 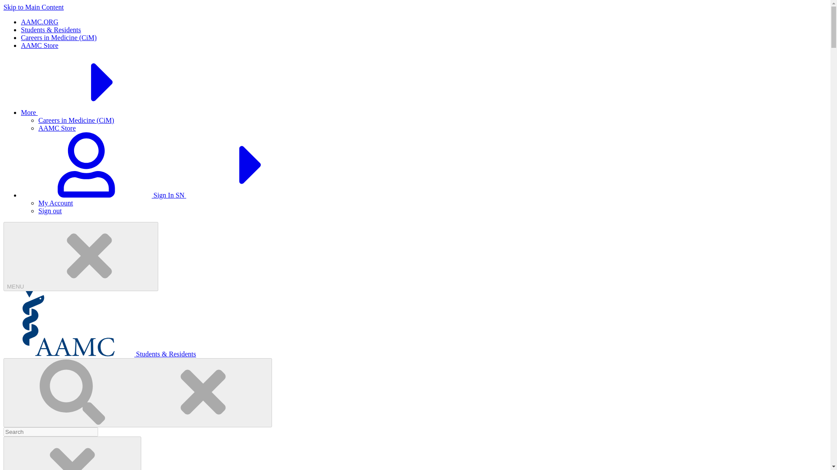 I want to click on Skip to Main Content, so click(x=33, y=7).